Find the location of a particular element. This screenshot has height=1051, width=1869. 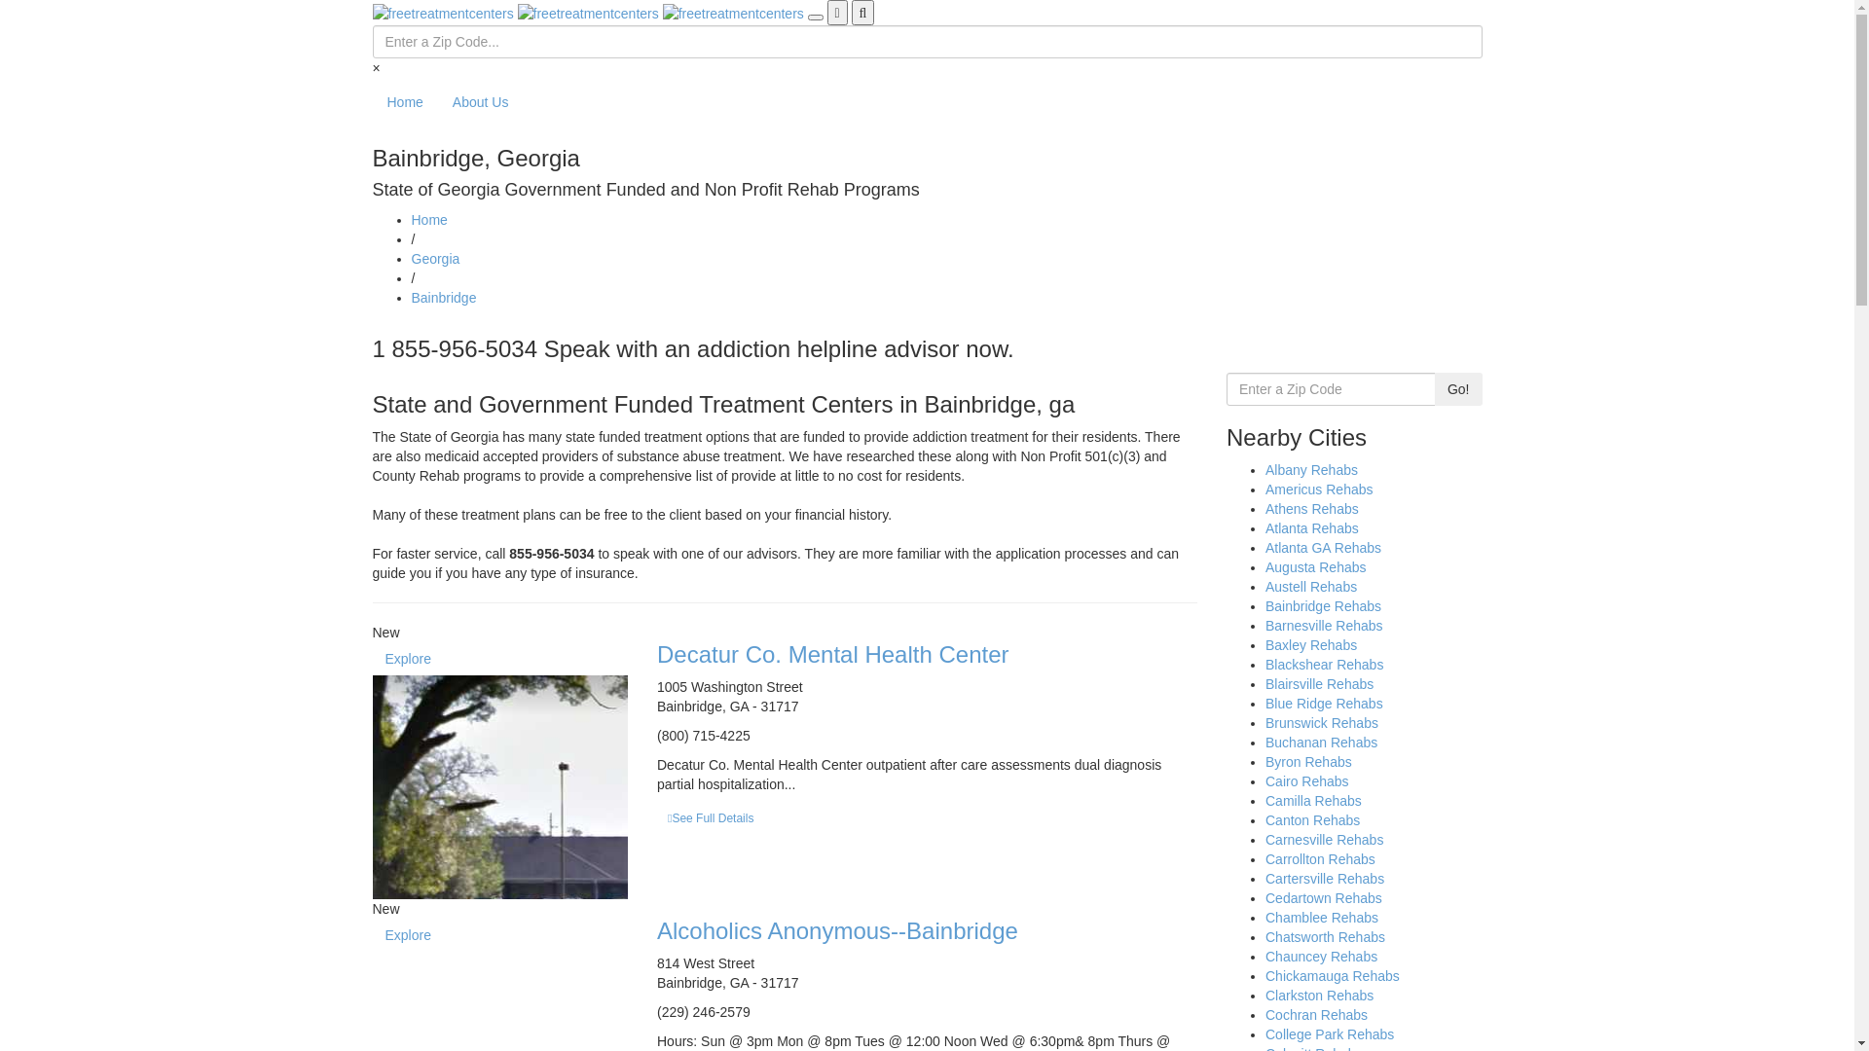

Athens Rehabs is located at coordinates (1312, 509).